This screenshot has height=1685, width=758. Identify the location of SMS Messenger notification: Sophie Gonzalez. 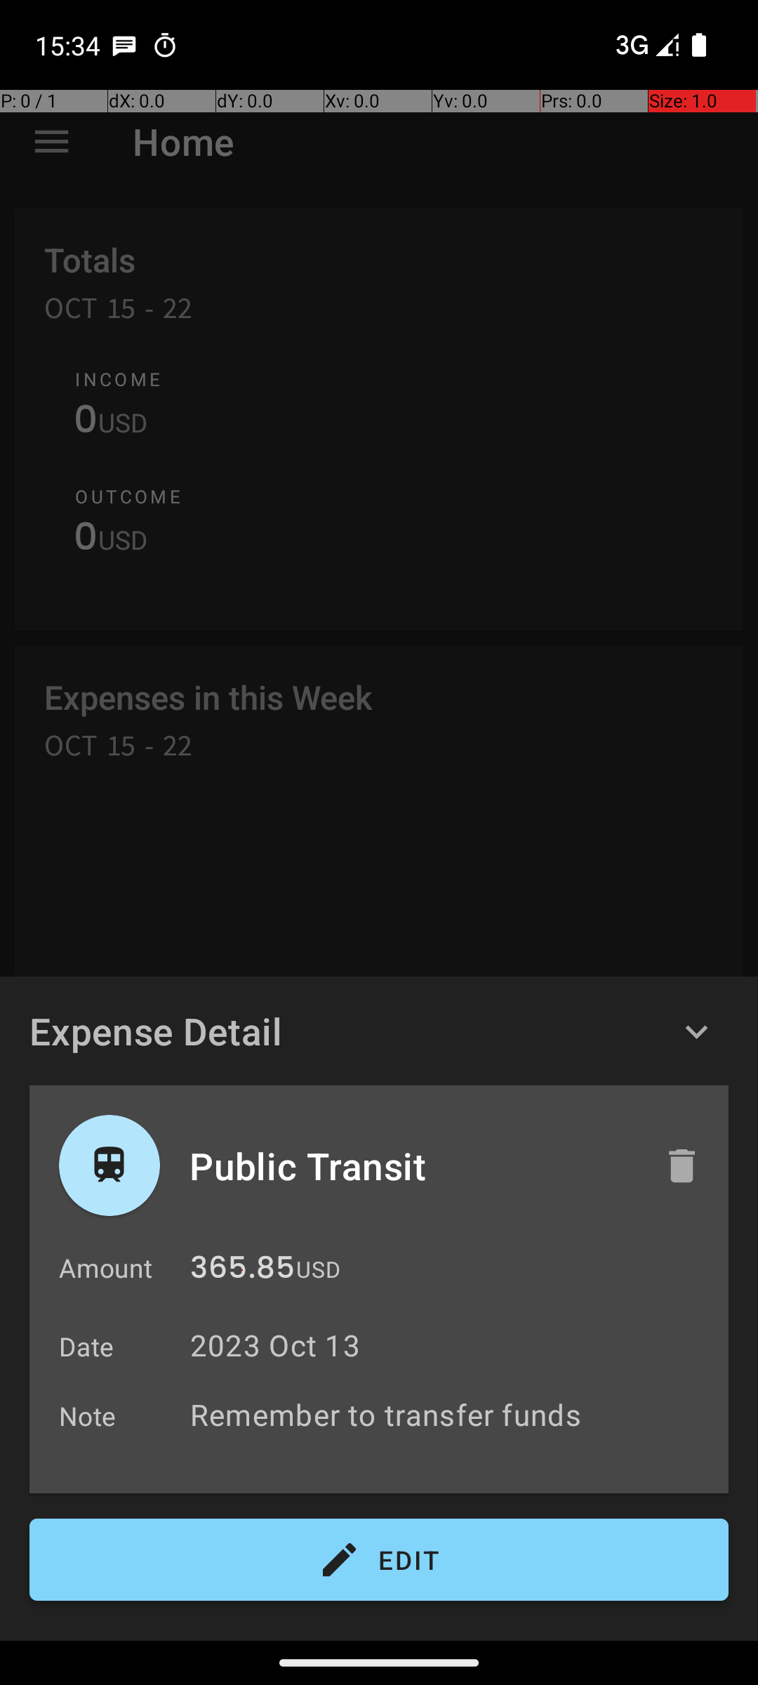
(124, 45).